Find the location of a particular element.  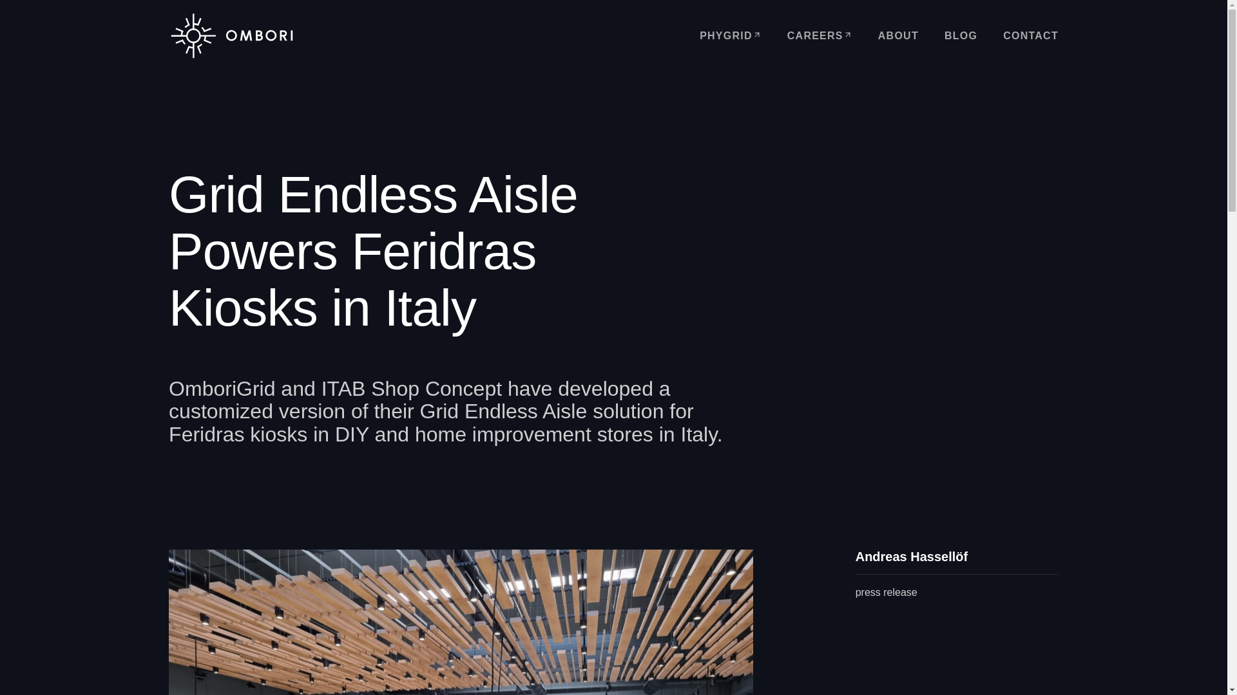

CONTACT is located at coordinates (1031, 35).